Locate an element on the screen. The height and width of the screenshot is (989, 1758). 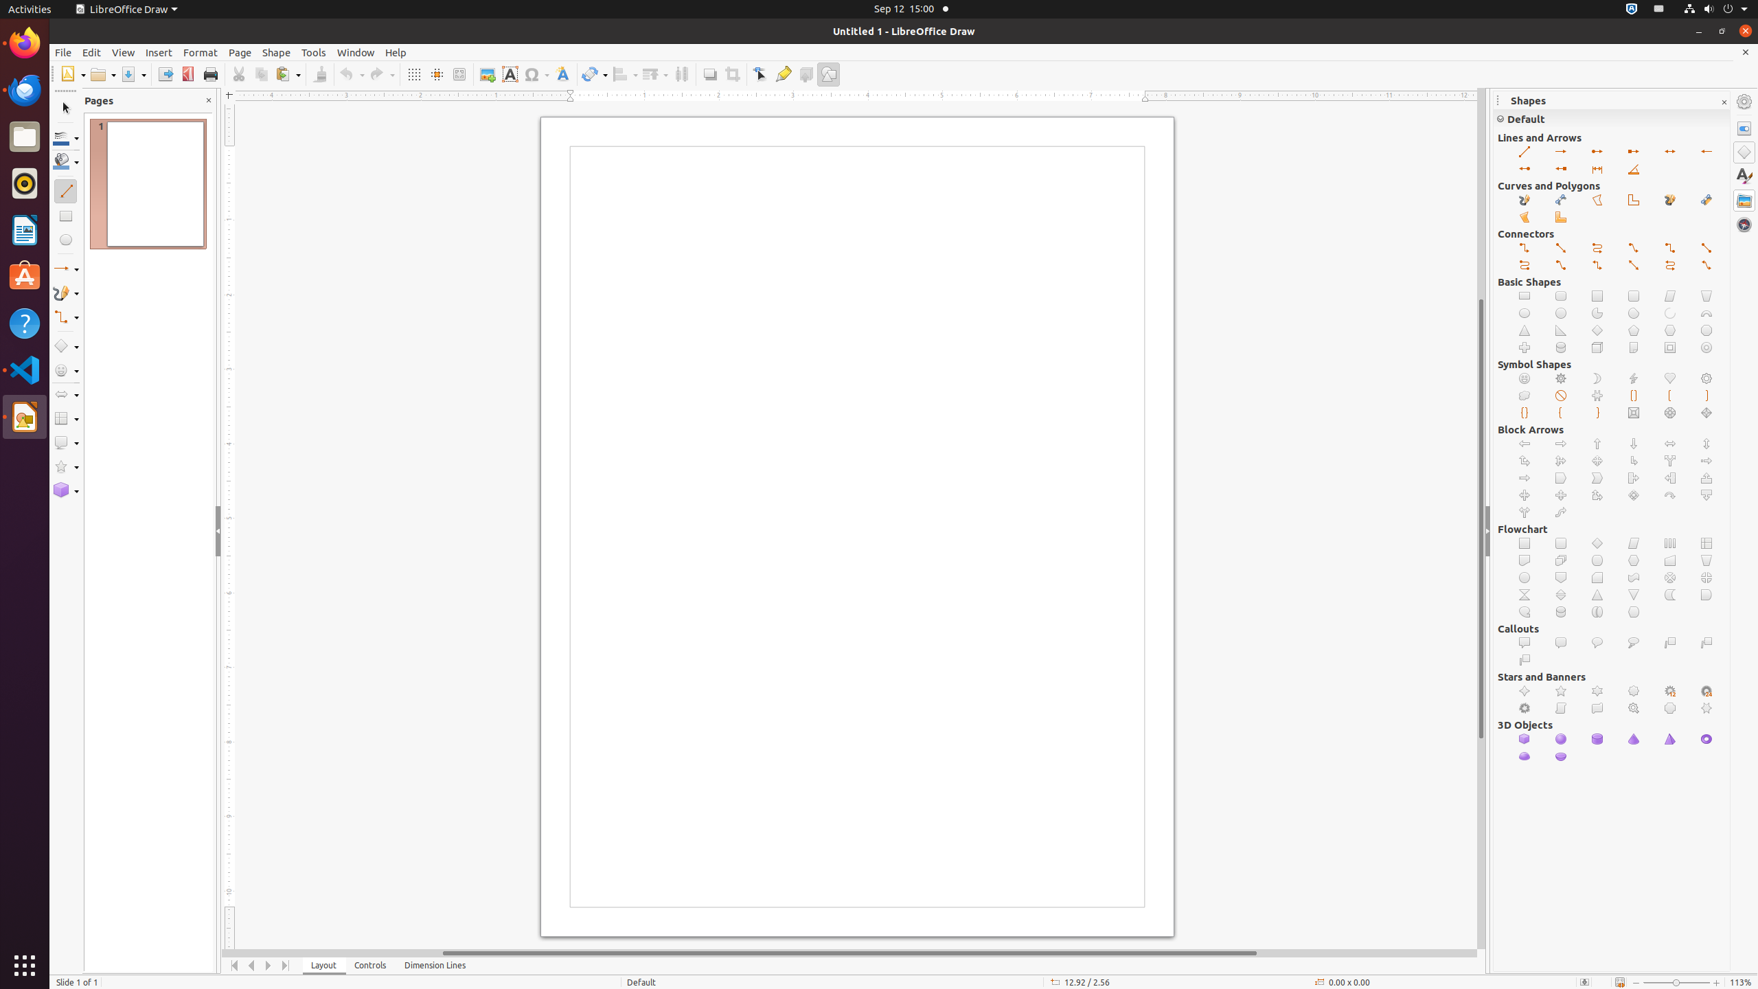
LibreOffice Draw is located at coordinates (25, 417).